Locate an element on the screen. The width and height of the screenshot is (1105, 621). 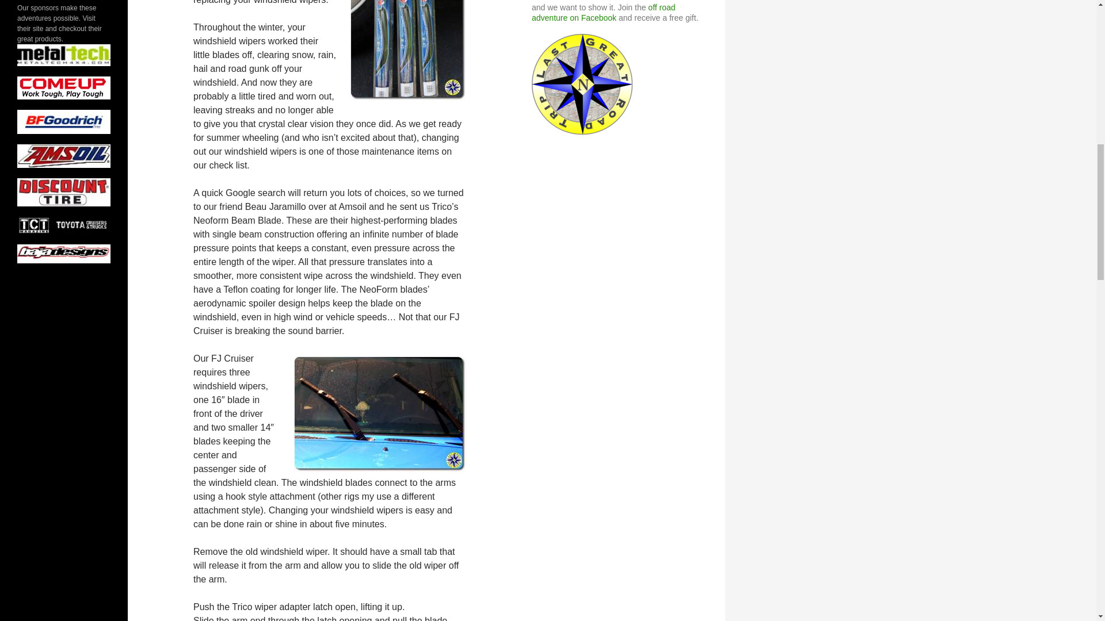
LGRT decal is located at coordinates (581, 83).